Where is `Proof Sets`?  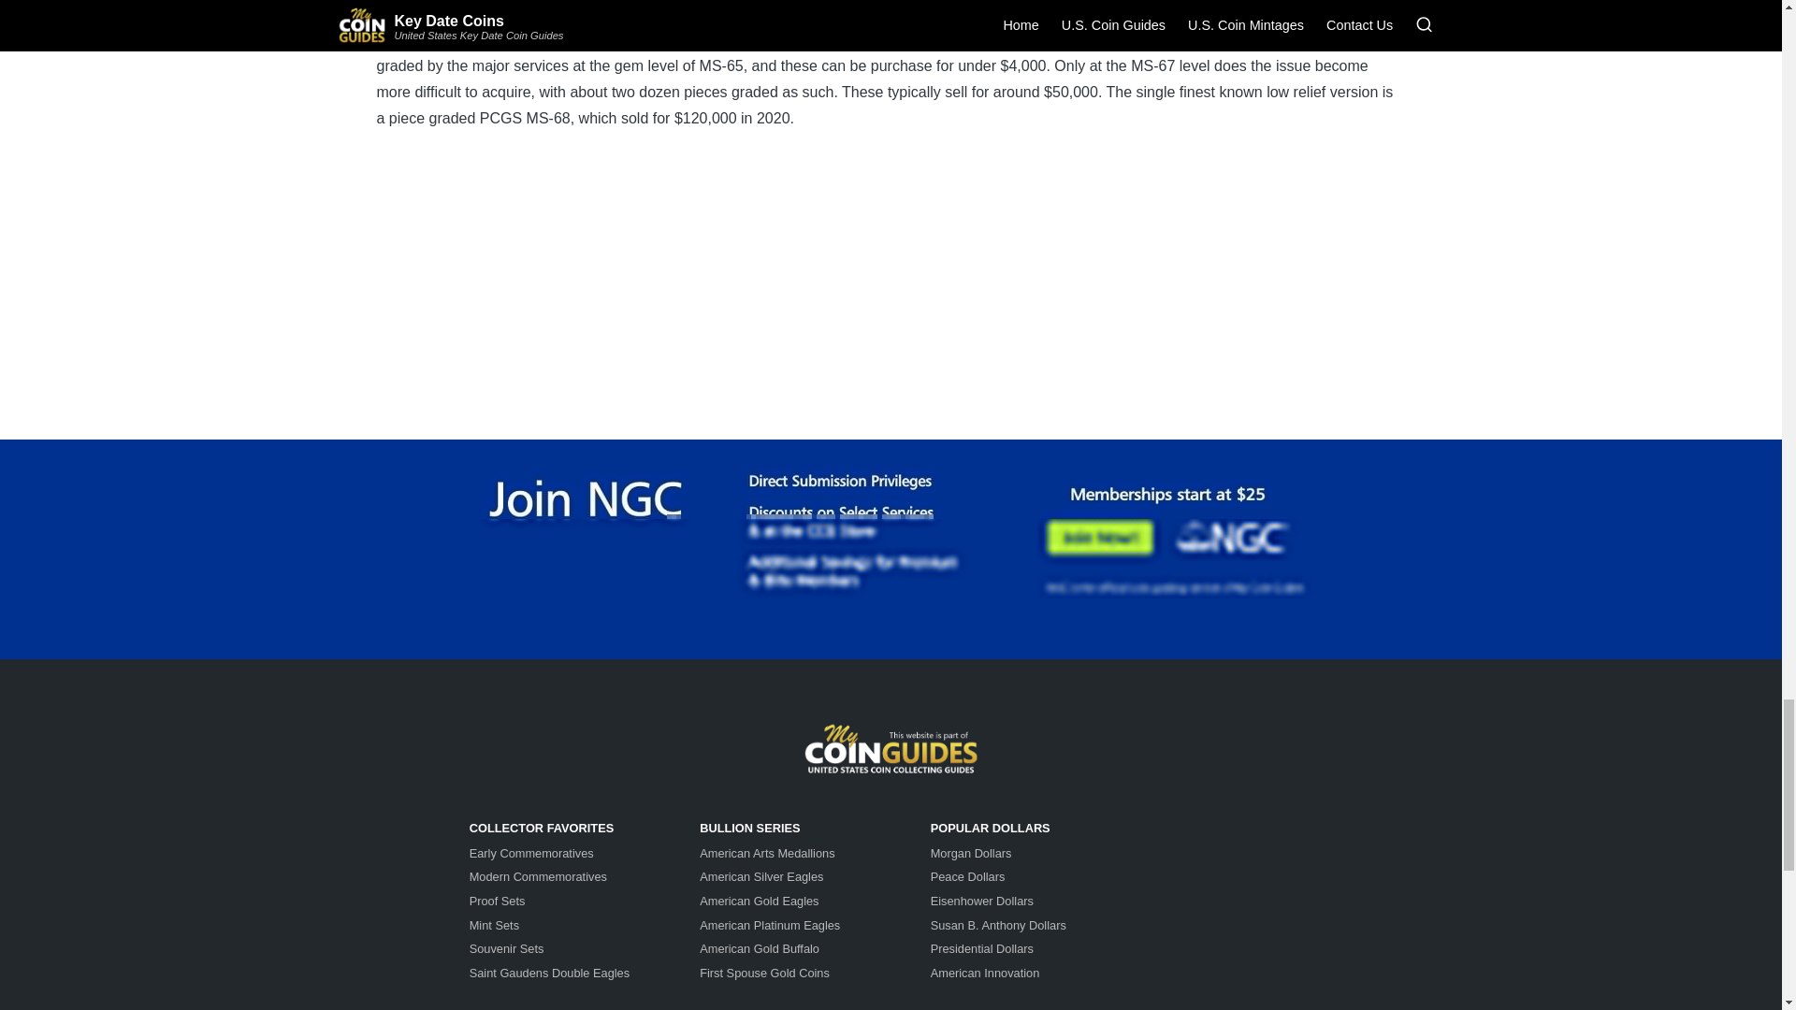
Proof Sets is located at coordinates (498, 900).